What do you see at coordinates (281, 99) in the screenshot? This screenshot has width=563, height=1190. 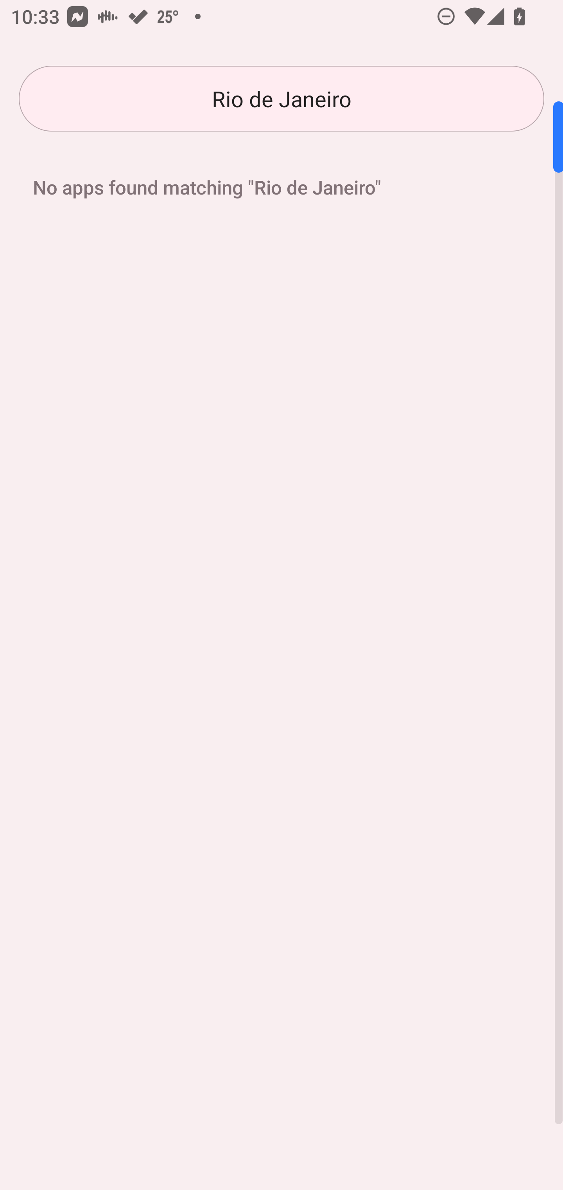 I see `Rio de Janeiro` at bounding box center [281, 99].